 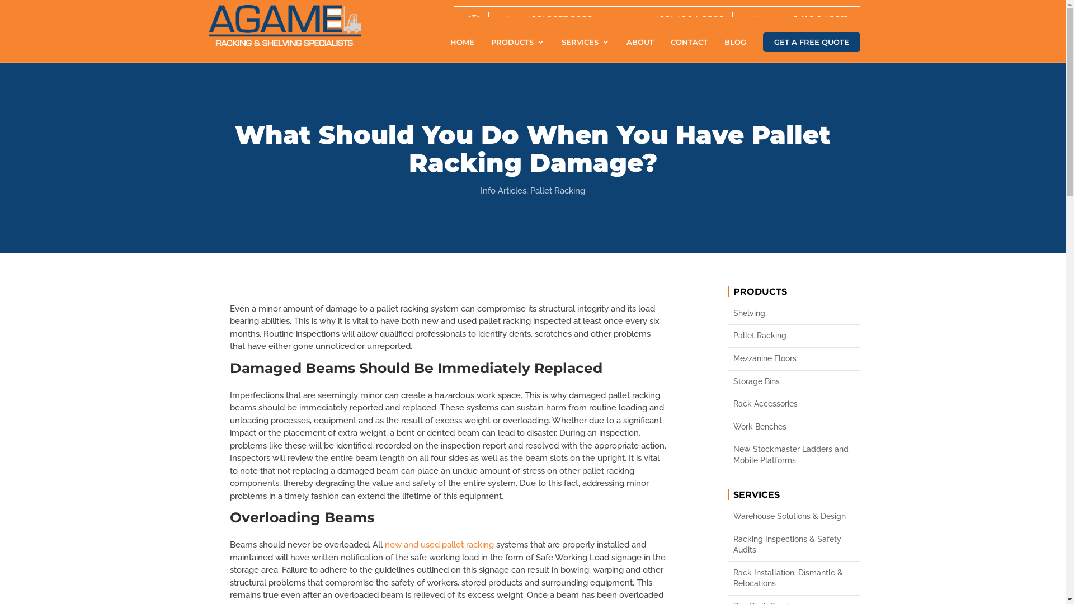 What do you see at coordinates (794, 517) in the screenshot?
I see `Warehouse Solutions & Design` at bounding box center [794, 517].